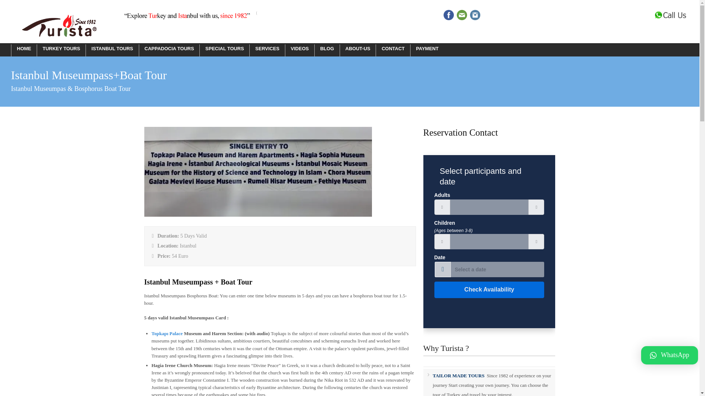  Describe the element at coordinates (300, 48) in the screenshot. I see `VIDEOS` at that location.